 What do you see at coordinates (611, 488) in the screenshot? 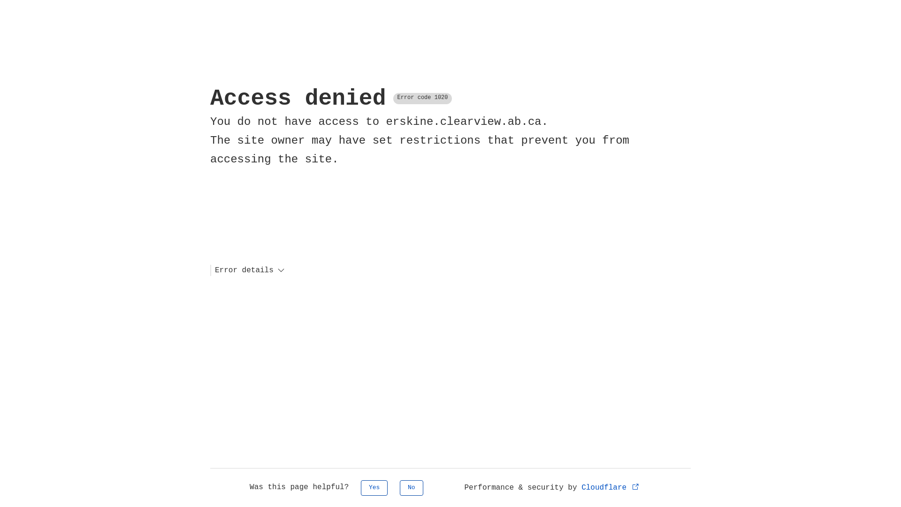
I see `Cloudflare` at bounding box center [611, 488].